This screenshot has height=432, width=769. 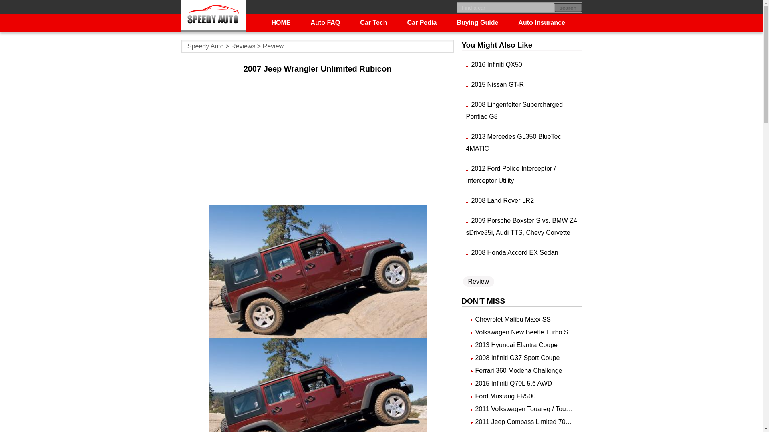 What do you see at coordinates (505, 7) in the screenshot?
I see `Find a car` at bounding box center [505, 7].